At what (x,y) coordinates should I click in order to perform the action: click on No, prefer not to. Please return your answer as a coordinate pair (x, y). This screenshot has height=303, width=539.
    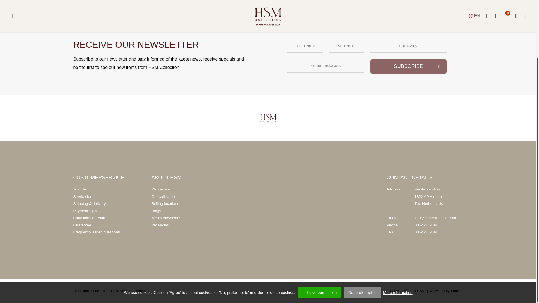
    Looking at the image, I should click on (363, 221).